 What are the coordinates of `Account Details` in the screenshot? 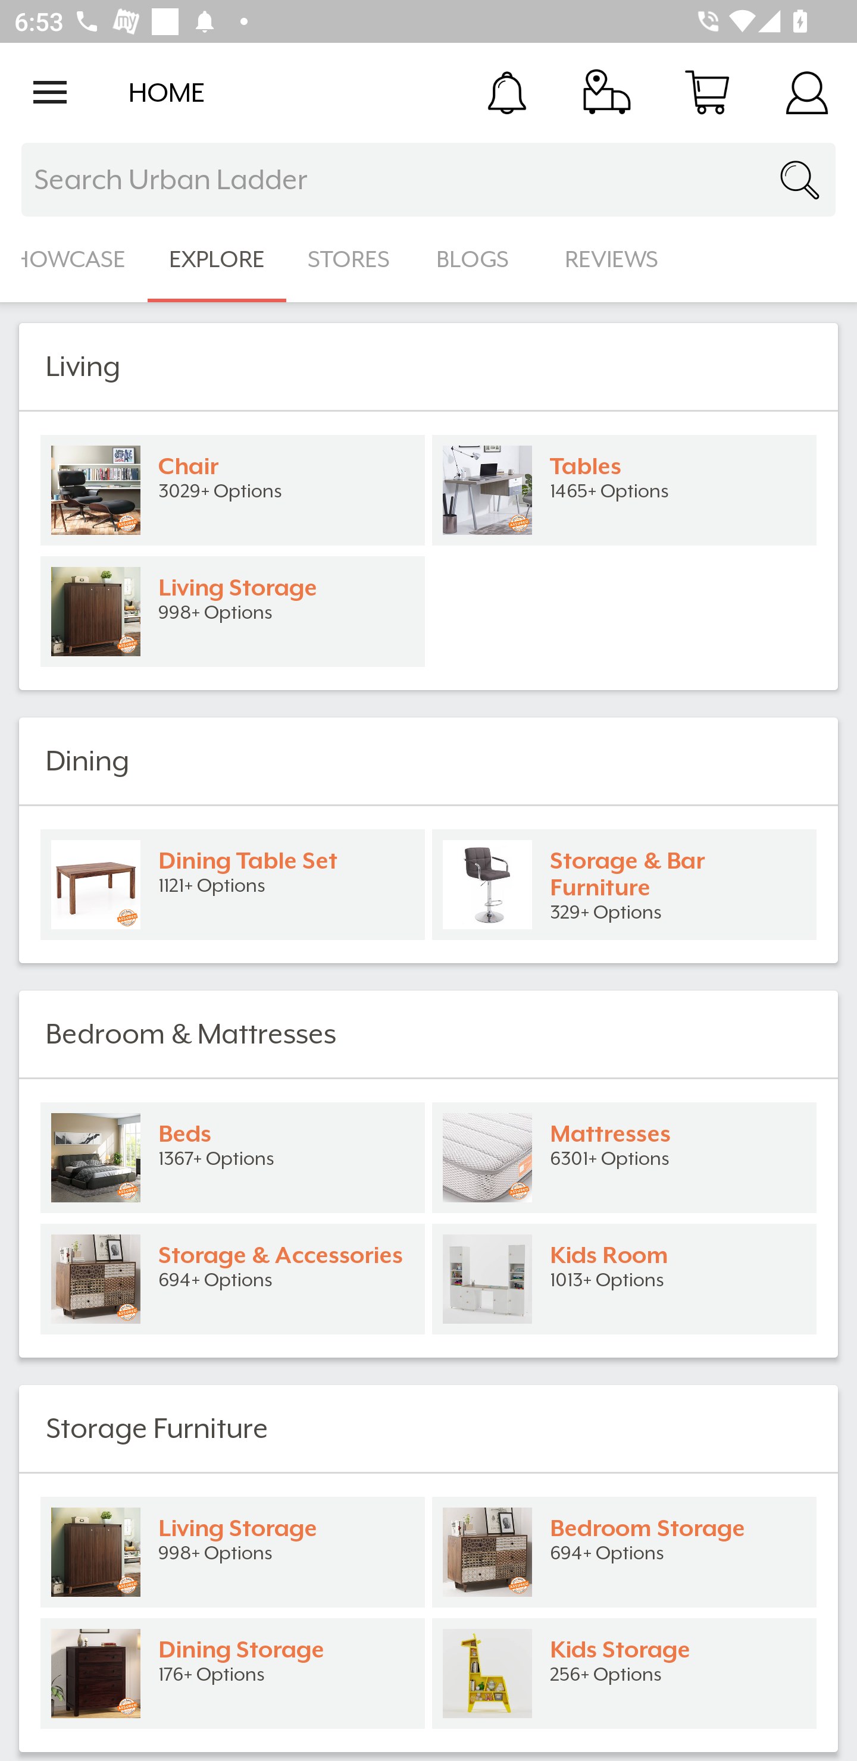 It's located at (807, 92).